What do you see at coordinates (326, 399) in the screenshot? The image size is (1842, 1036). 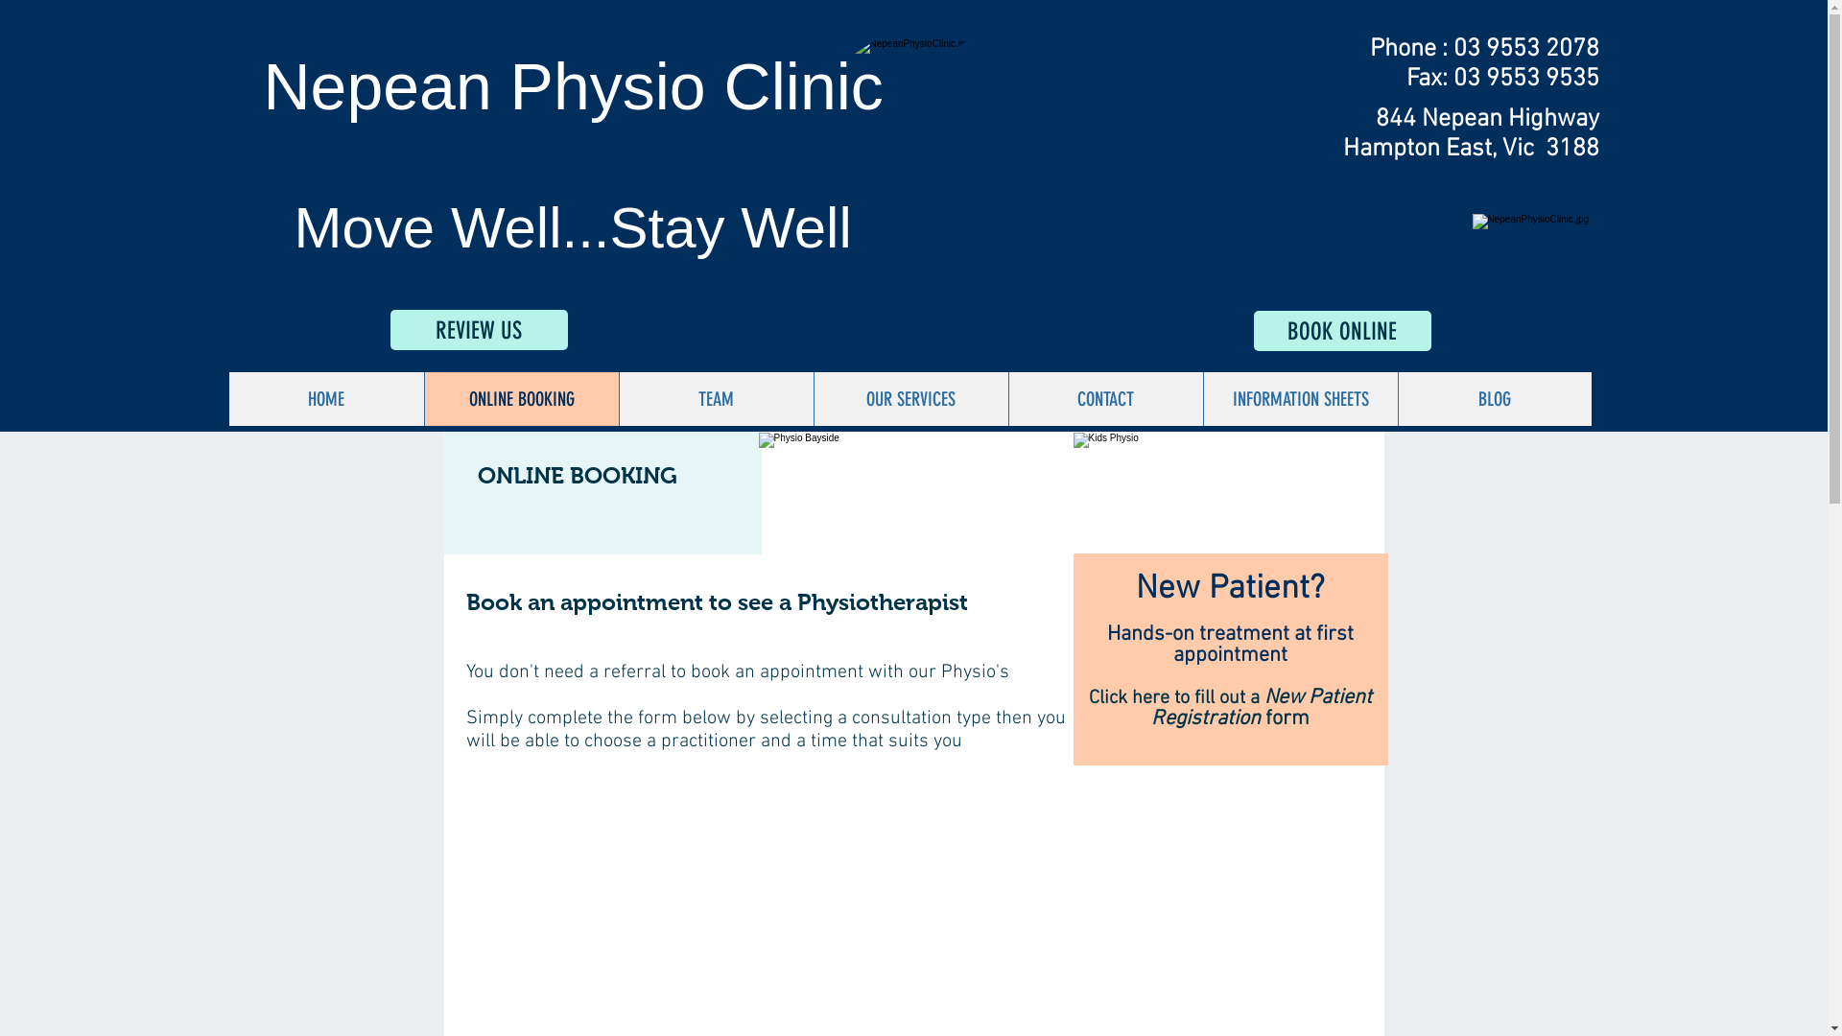 I see `HOME` at bounding box center [326, 399].